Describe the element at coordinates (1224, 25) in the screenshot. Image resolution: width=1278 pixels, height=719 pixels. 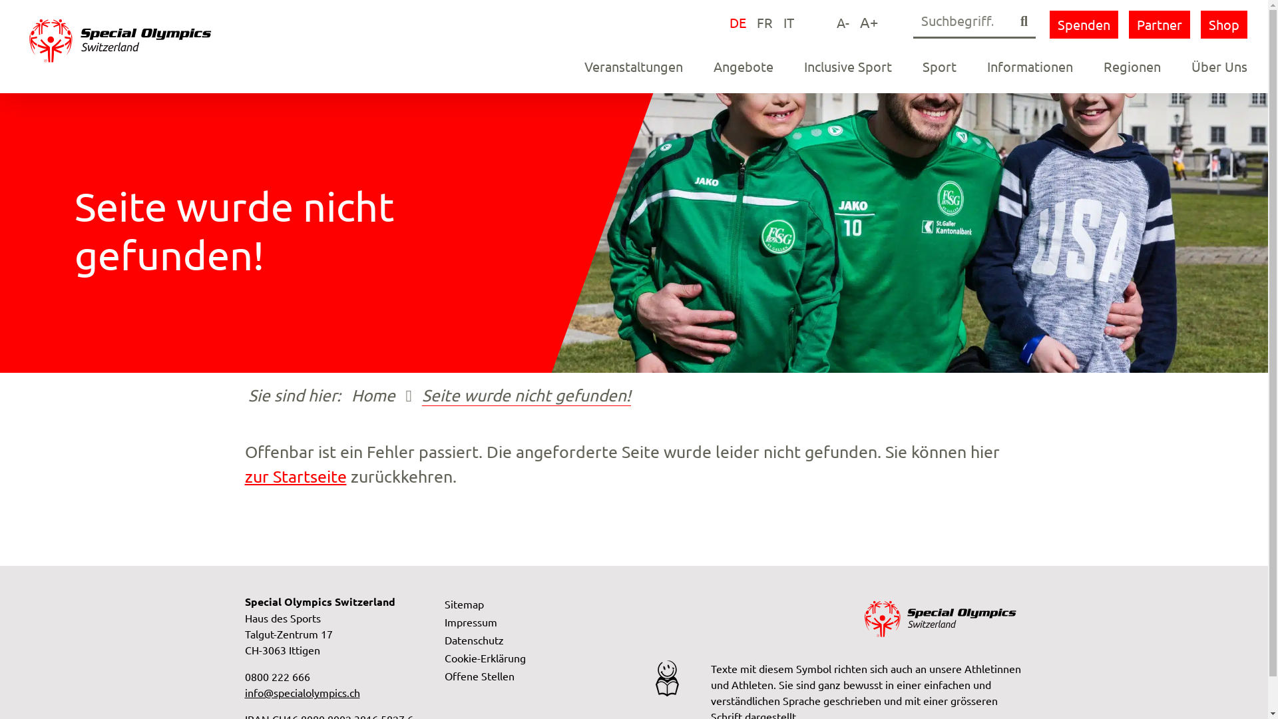
I see `Shop` at that location.